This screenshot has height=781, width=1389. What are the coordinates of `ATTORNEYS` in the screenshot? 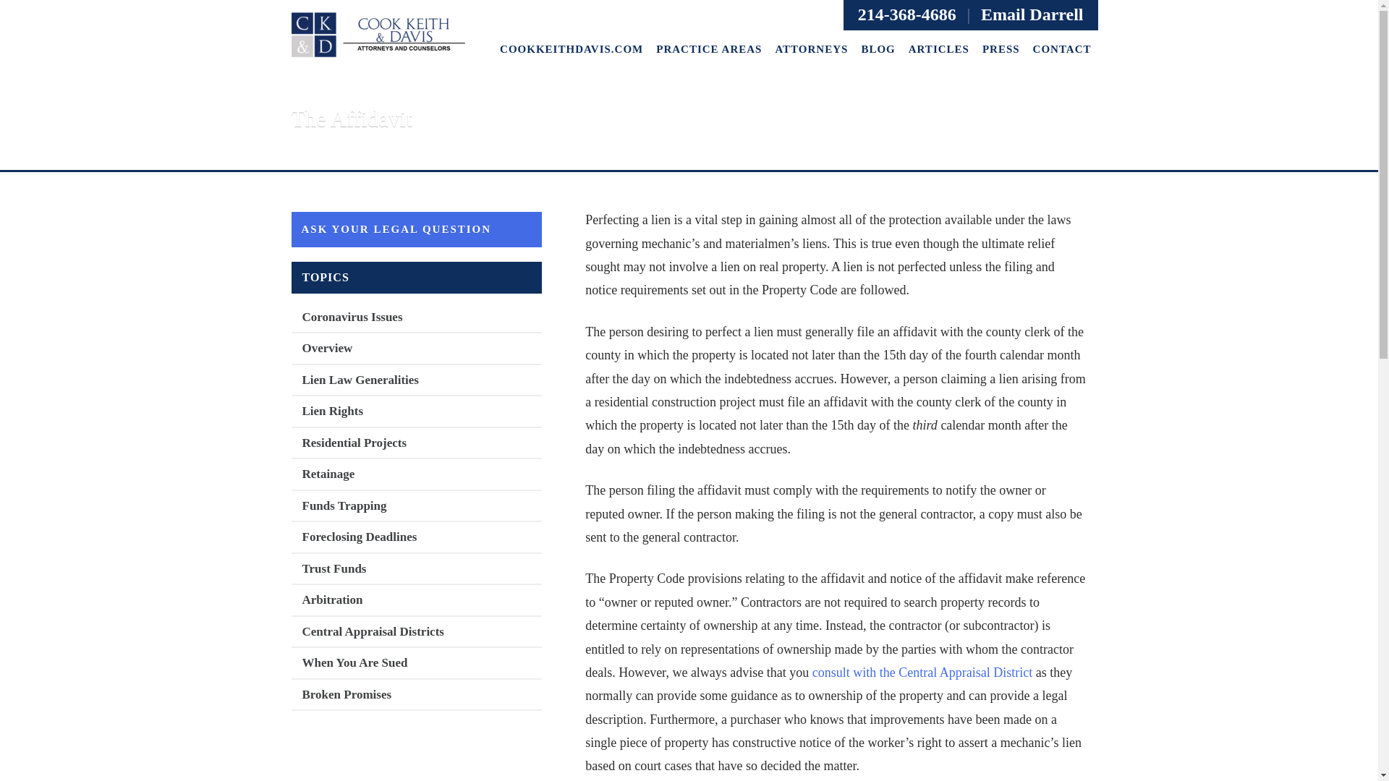 It's located at (810, 49).